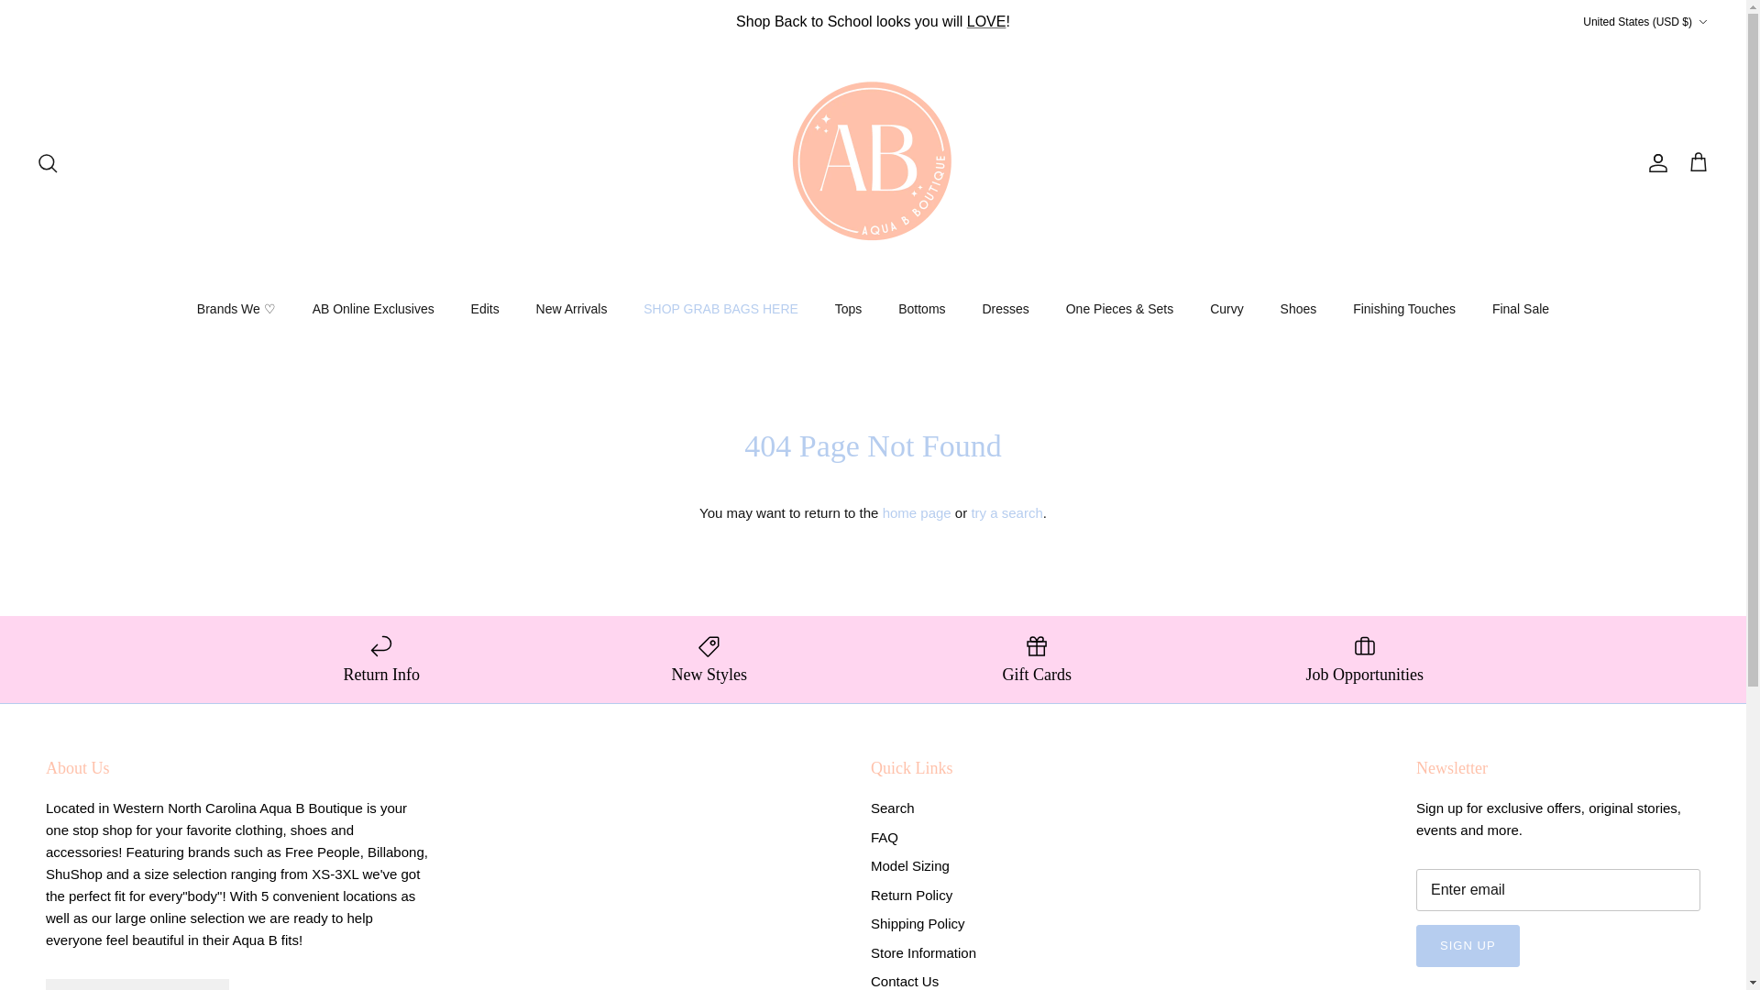  What do you see at coordinates (720, 309) in the screenshot?
I see `SHOP GRAB BAGS HERE` at bounding box center [720, 309].